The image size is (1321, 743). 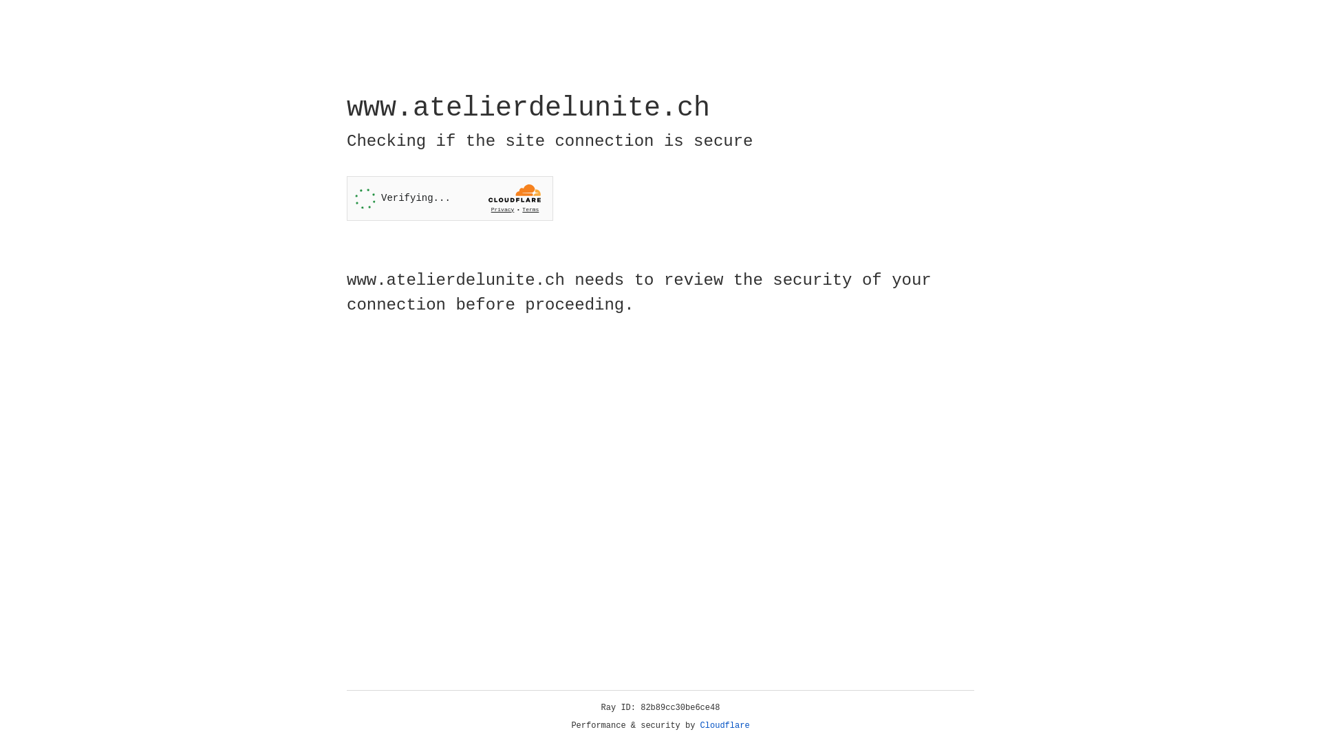 I want to click on Widget containing a Cloudflare security challenge, so click(x=450, y=198).